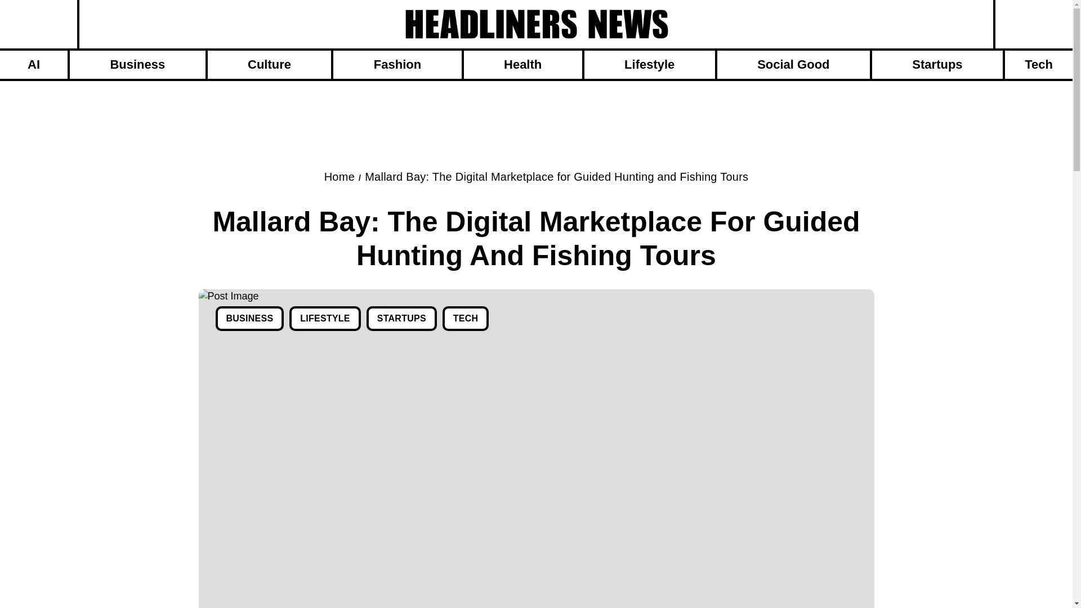  I want to click on Culture, so click(269, 64).